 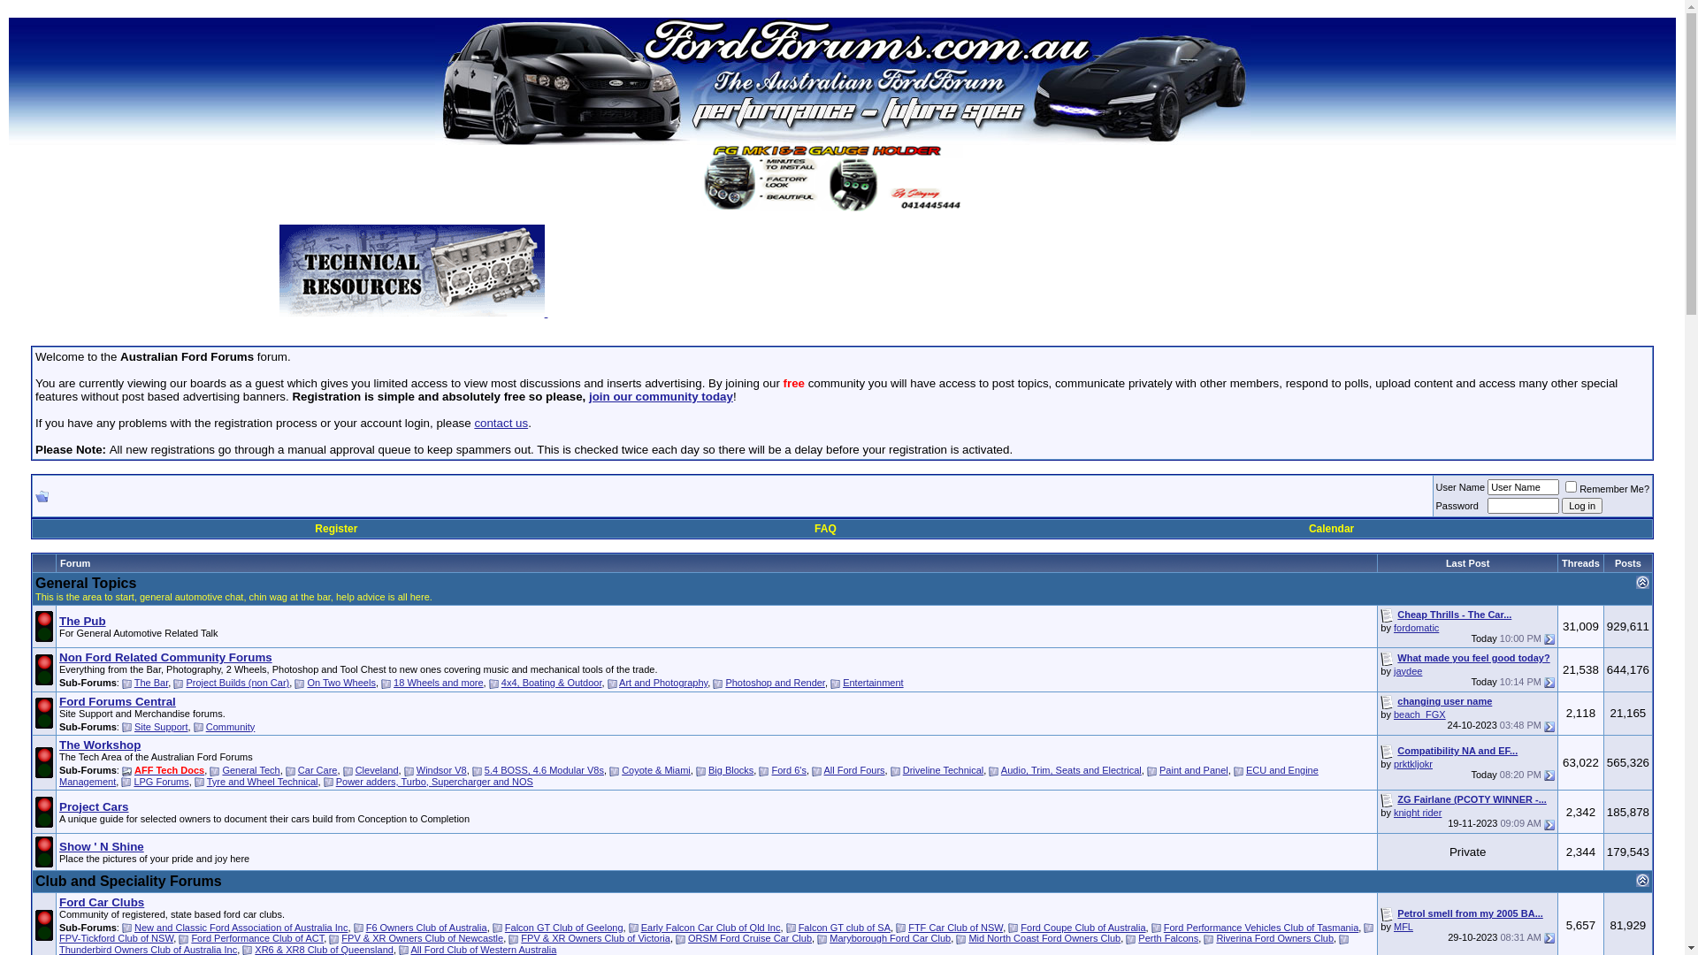 What do you see at coordinates (241, 928) in the screenshot?
I see `New and Classic Ford Association of Australia Inc` at bounding box center [241, 928].